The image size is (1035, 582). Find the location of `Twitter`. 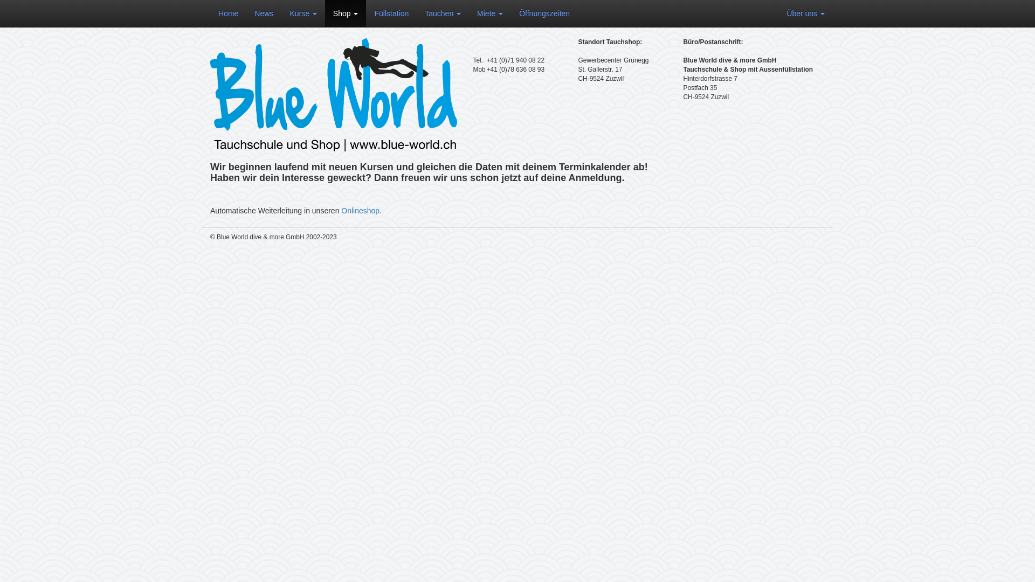

Twitter is located at coordinates (811, 239).